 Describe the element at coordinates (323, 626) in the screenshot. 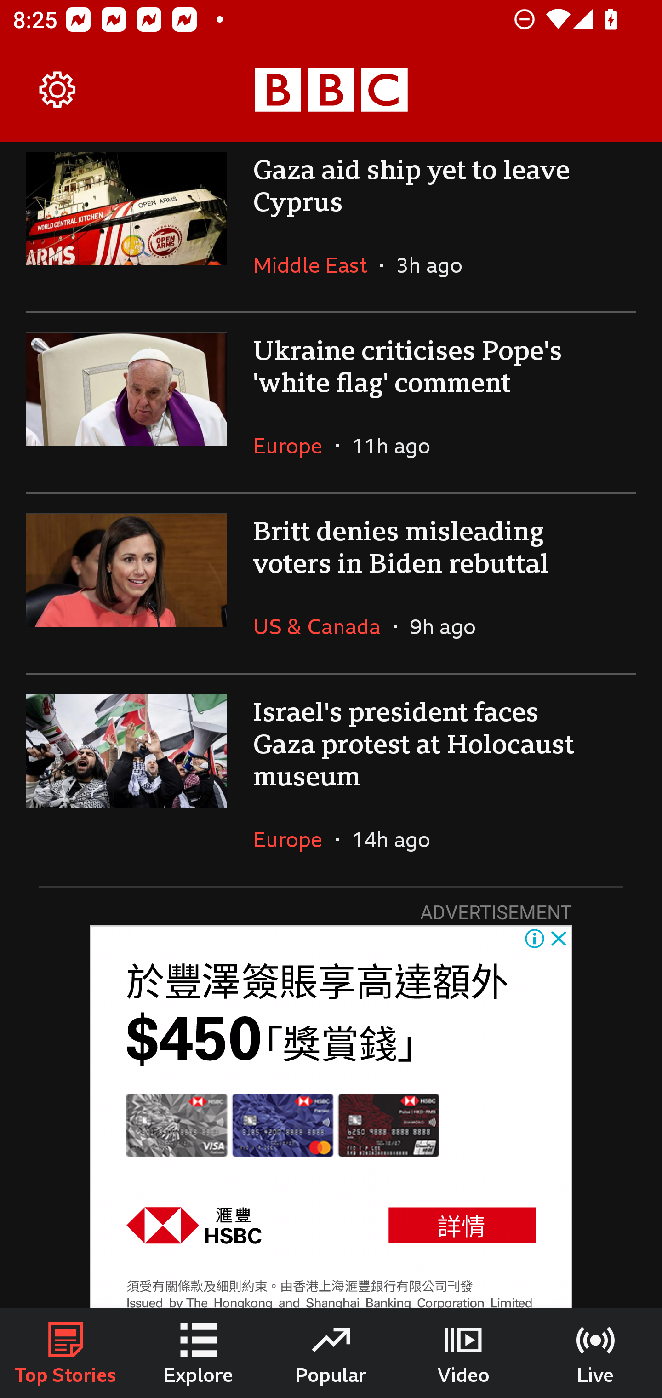

I see `US & Canada In the section US & Canada` at that location.